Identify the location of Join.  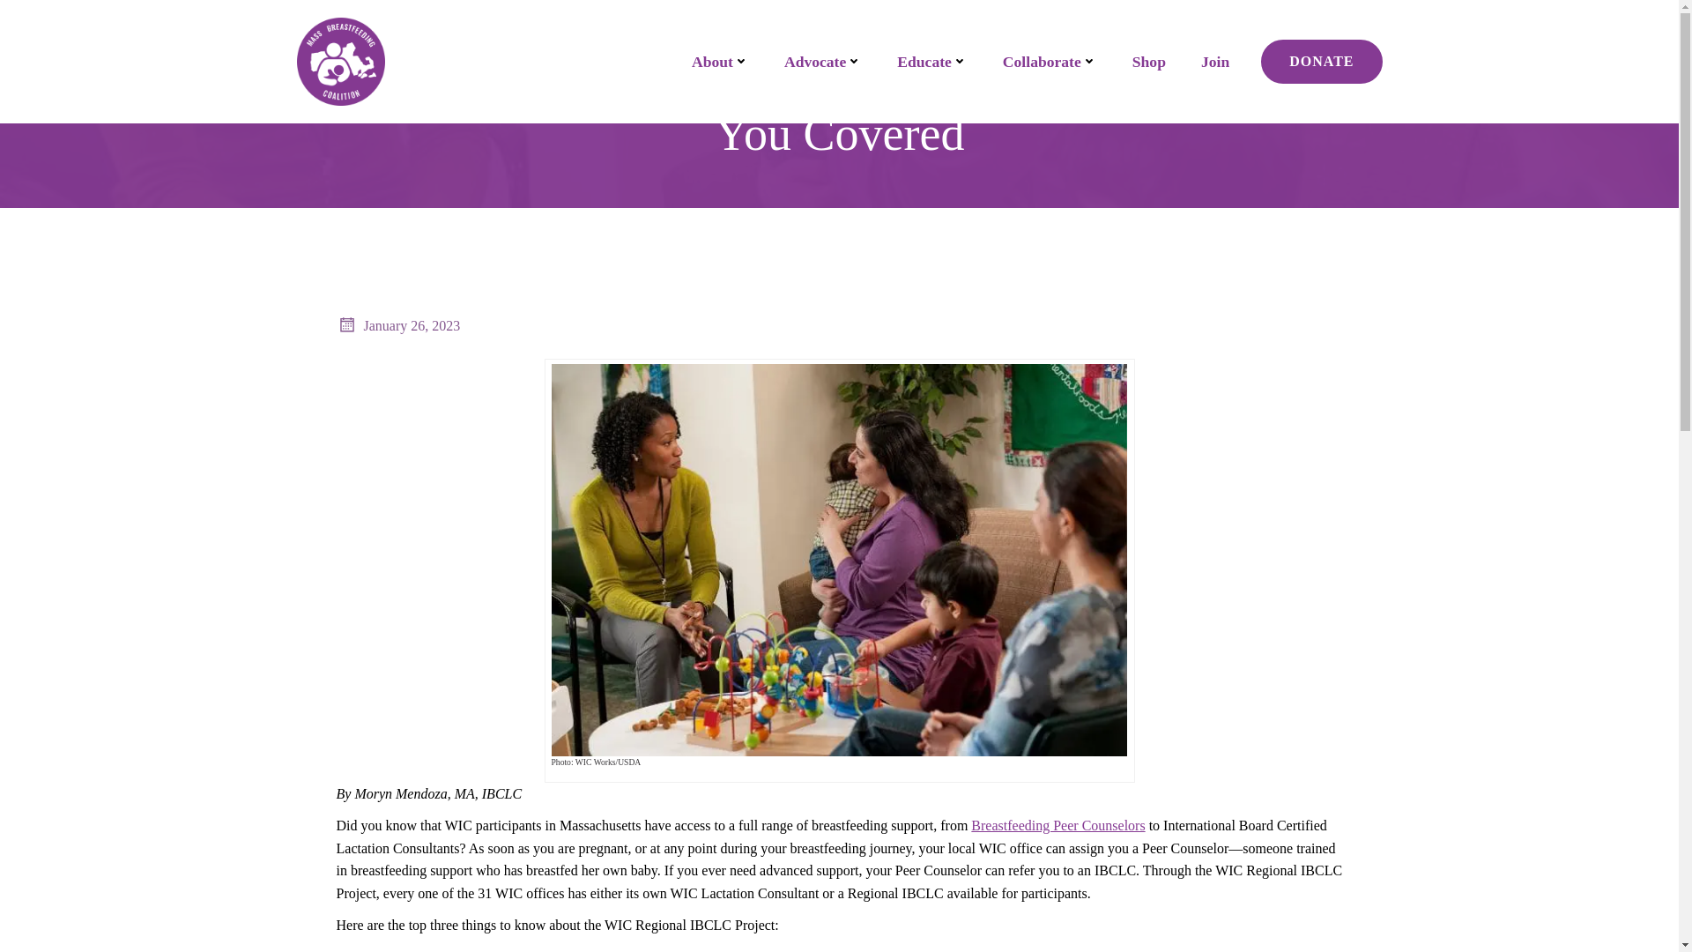
(1215, 62).